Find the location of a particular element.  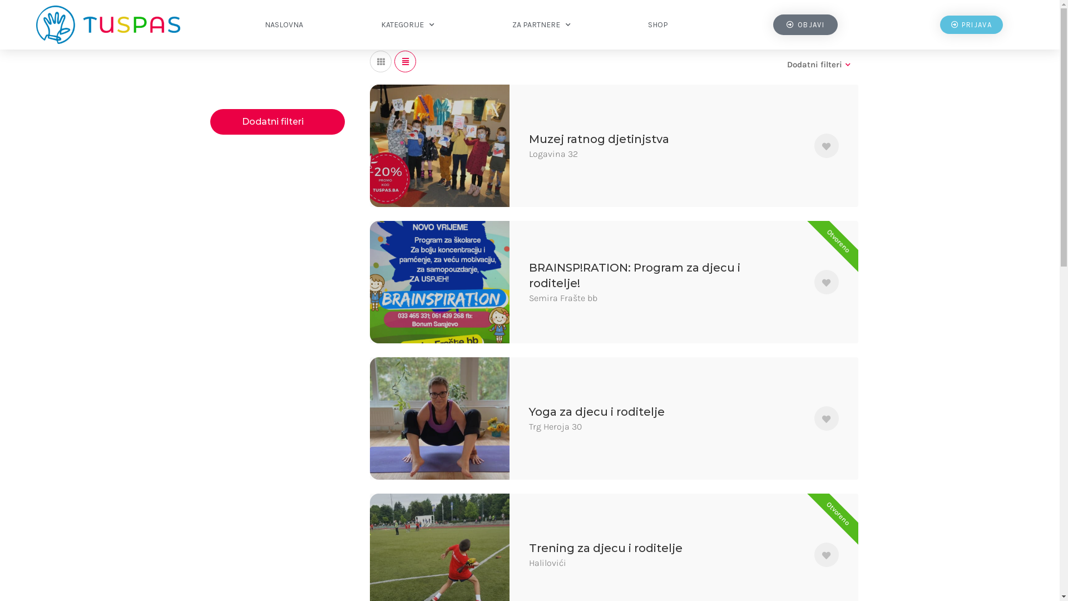

KATEGORIJE is located at coordinates (408, 25).